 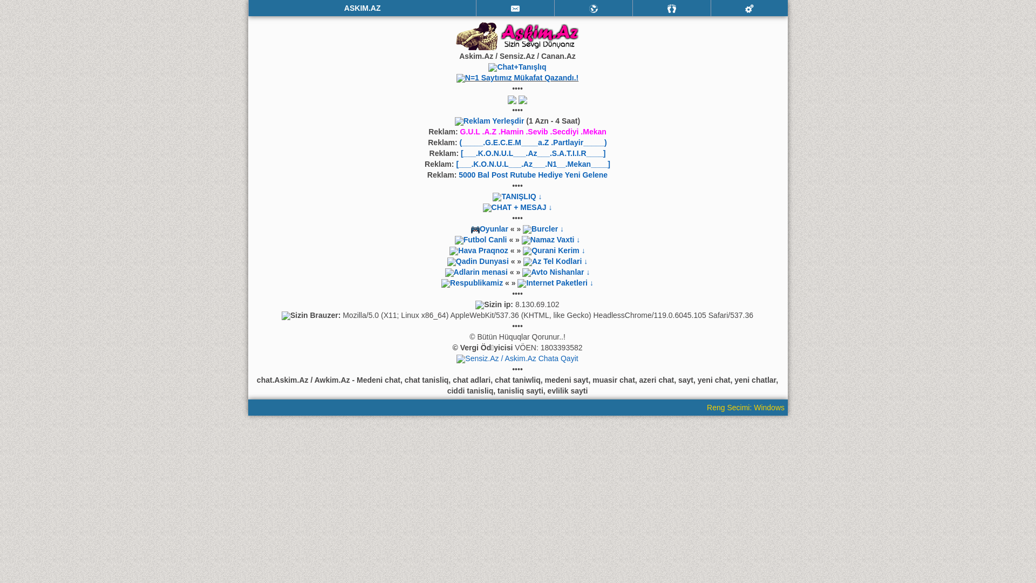 I want to click on (_____.G.E.C.E.M____a.Z .Partlayir_____), so click(x=533, y=143).